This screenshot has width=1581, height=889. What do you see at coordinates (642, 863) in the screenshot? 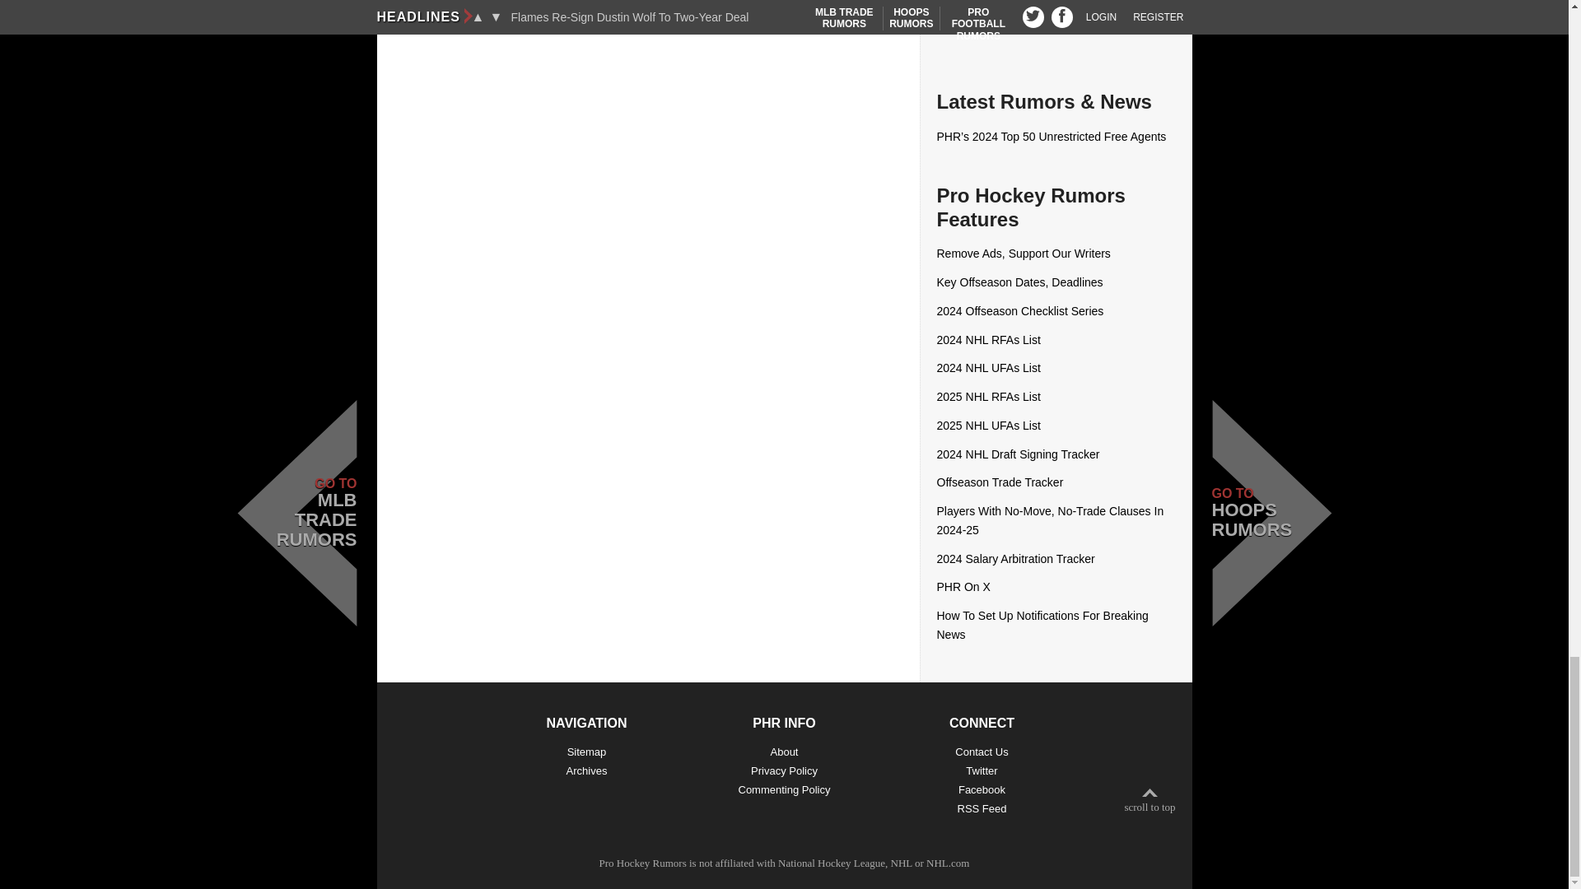
I see `Pro Hockey Rumors` at bounding box center [642, 863].